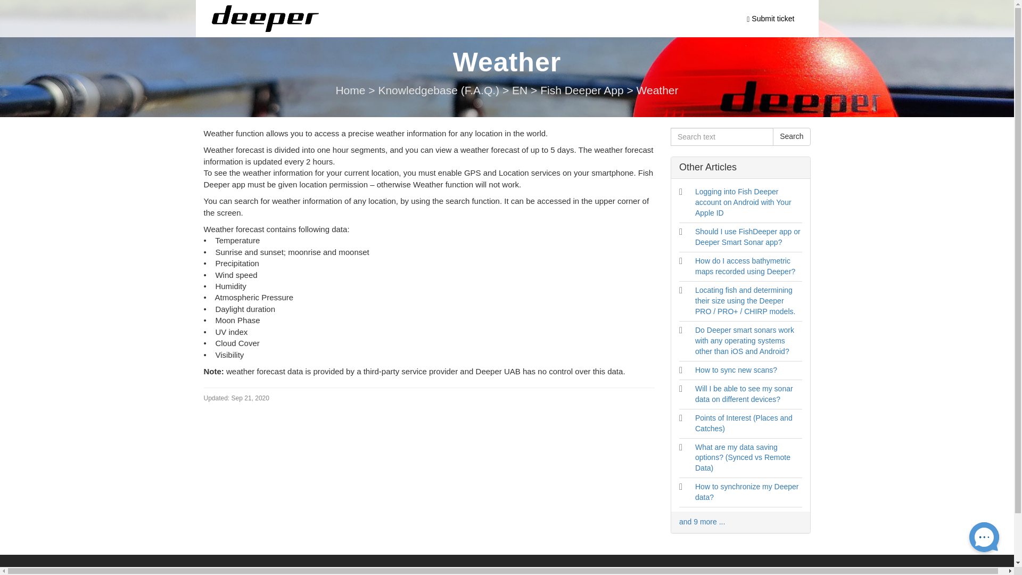 This screenshot has width=1022, height=575. What do you see at coordinates (747, 492) in the screenshot?
I see `How to synchronize my Deeper data?` at bounding box center [747, 492].